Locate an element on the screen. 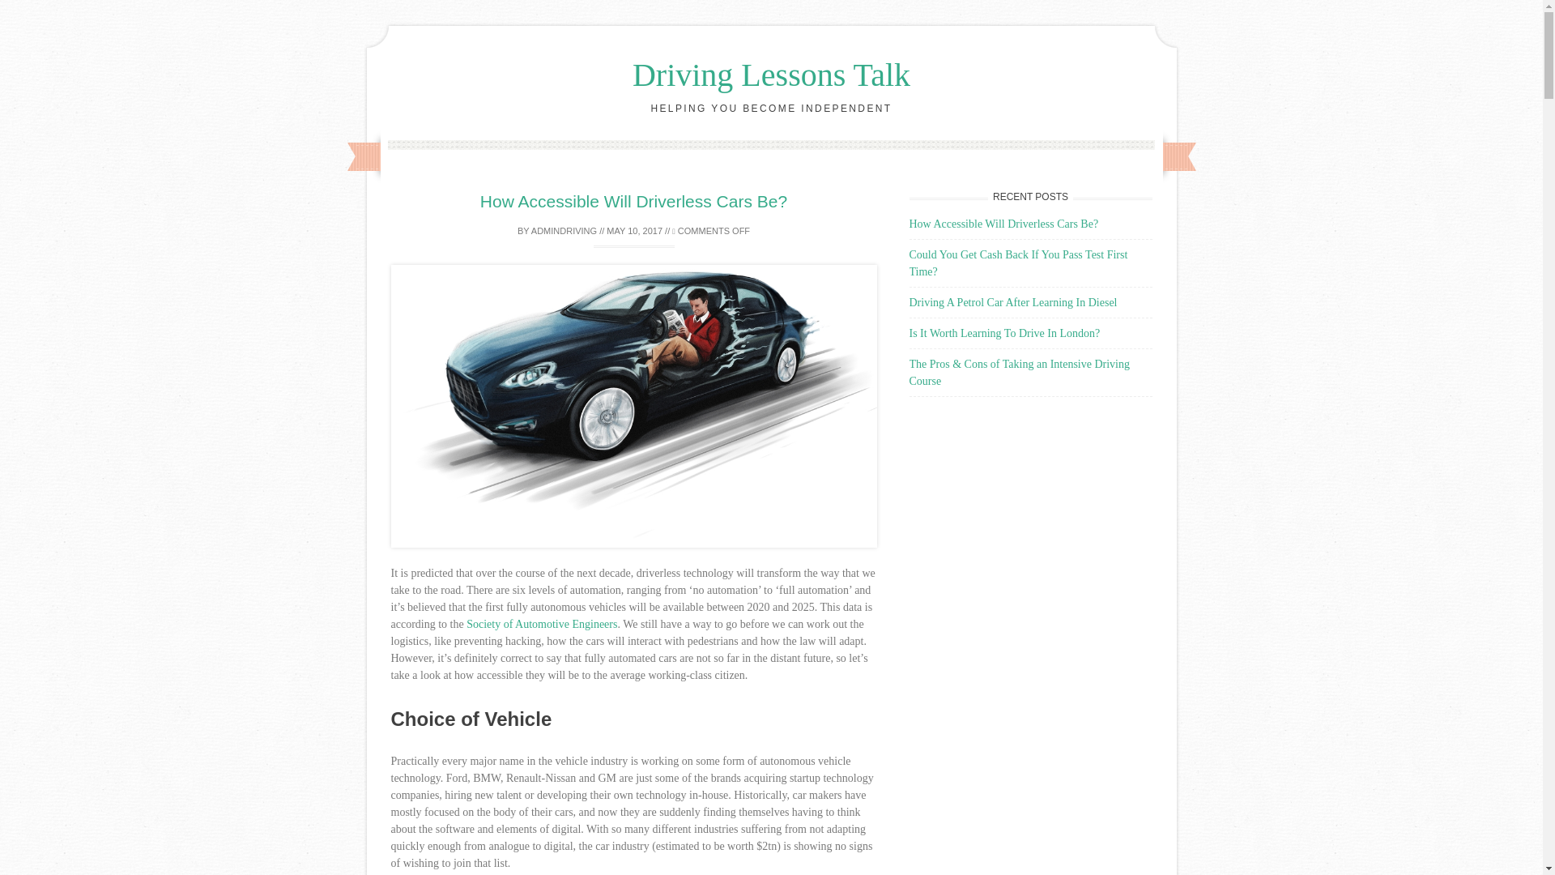 The width and height of the screenshot is (1555, 875). MAY 10, 2017 is located at coordinates (633, 230).